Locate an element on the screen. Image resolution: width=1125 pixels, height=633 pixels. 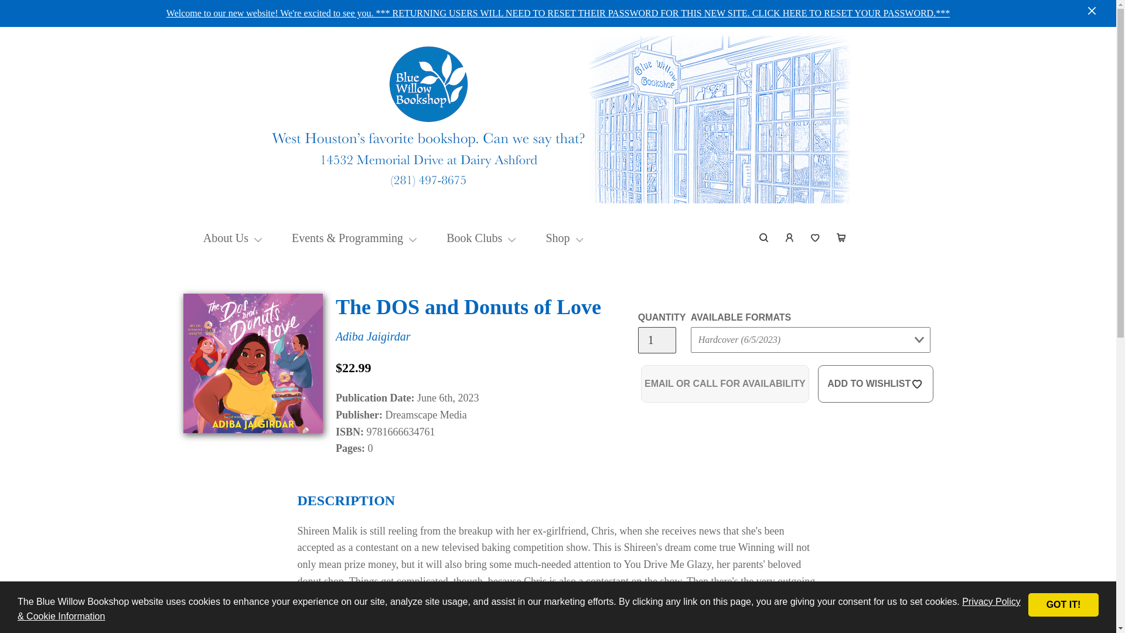
Book Clubs is located at coordinates (473, 238).